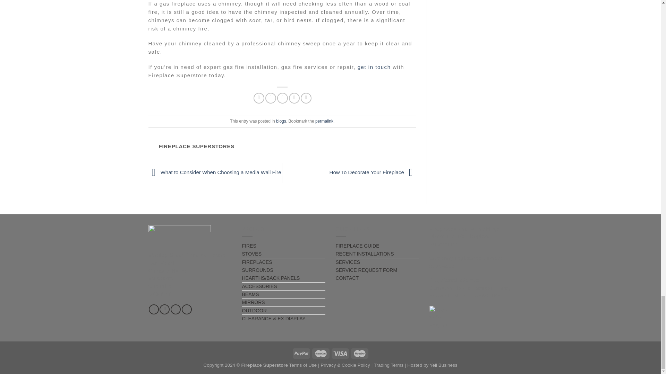 This screenshot has width=666, height=374. Describe the element at coordinates (306, 98) in the screenshot. I see `Share on LinkedIn` at that location.